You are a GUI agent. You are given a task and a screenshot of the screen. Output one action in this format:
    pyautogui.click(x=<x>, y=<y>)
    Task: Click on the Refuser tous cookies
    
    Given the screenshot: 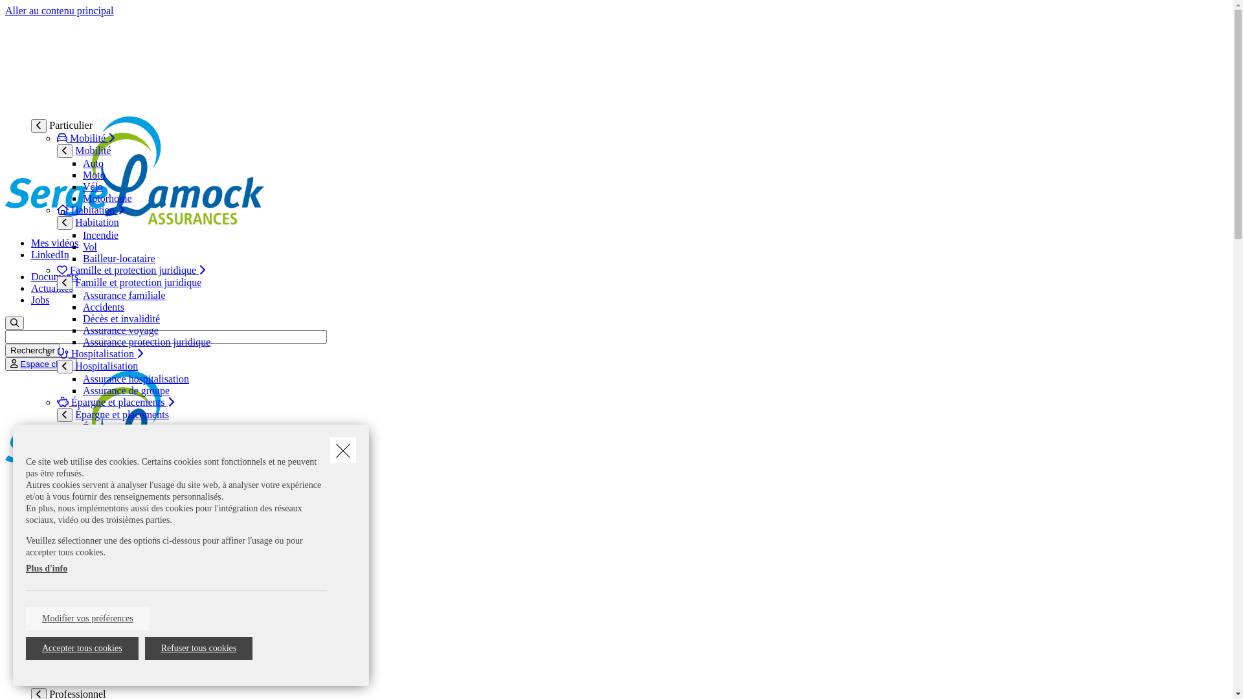 What is the action you would take?
    pyautogui.click(x=199, y=649)
    